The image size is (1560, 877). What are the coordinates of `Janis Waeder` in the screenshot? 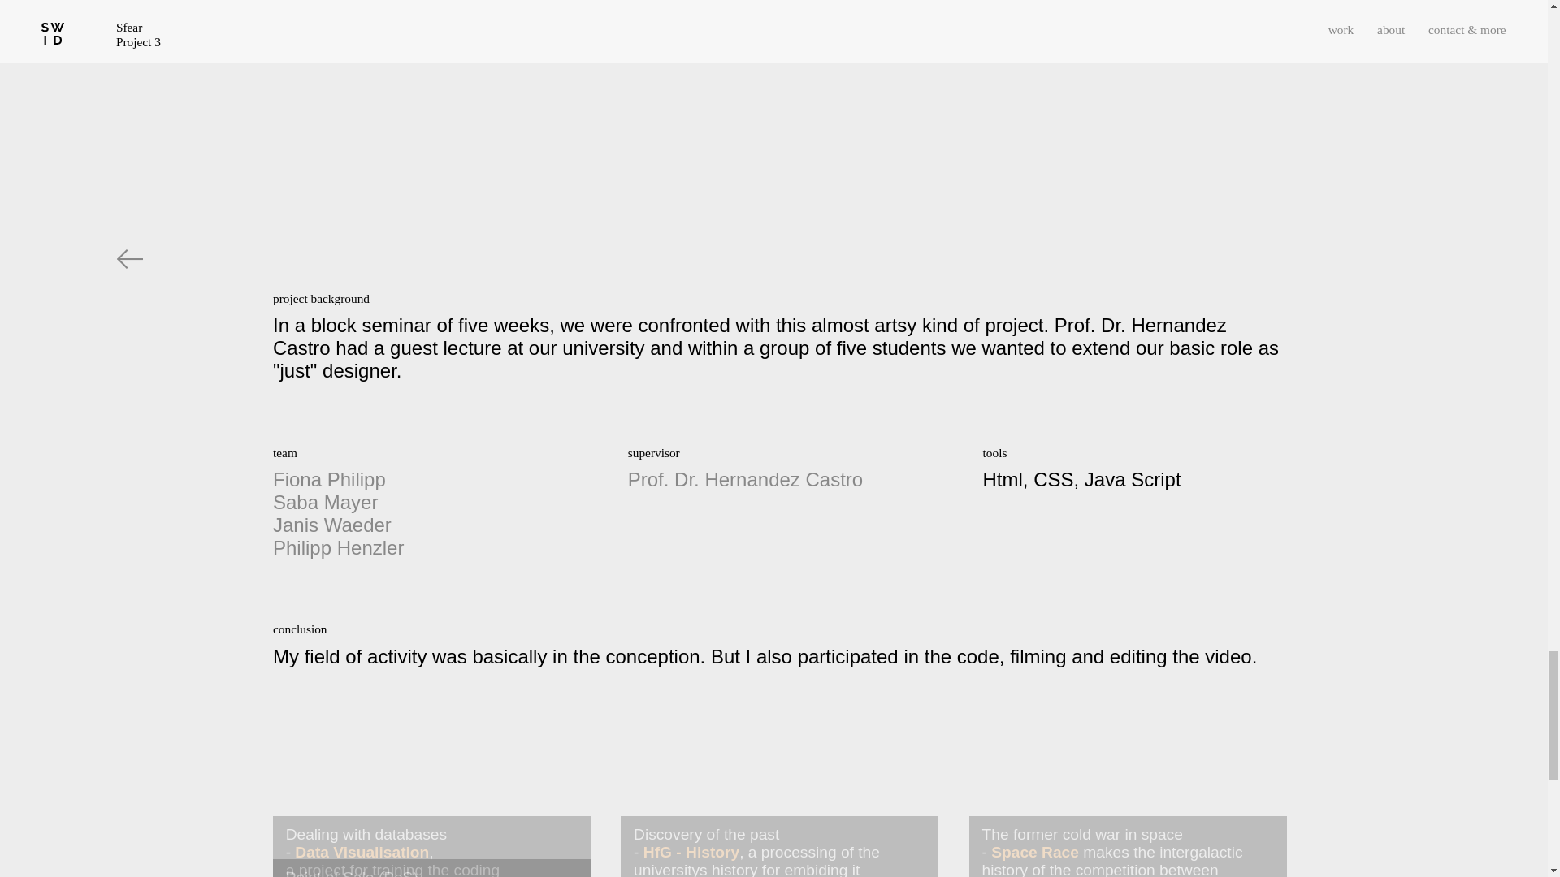 It's located at (331, 525).